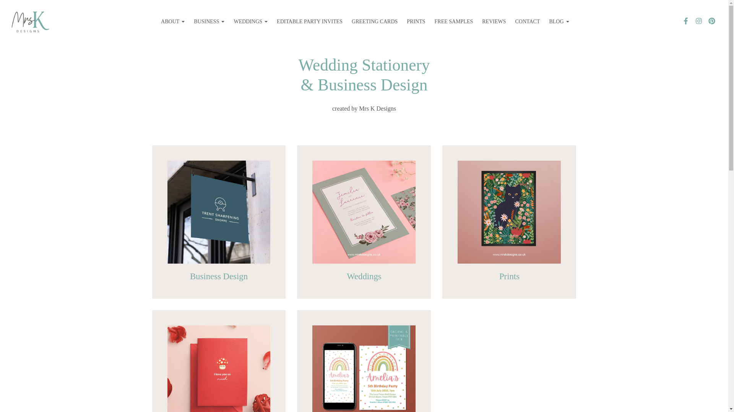 The width and height of the screenshot is (734, 412). I want to click on WEDDINGS, so click(251, 21).